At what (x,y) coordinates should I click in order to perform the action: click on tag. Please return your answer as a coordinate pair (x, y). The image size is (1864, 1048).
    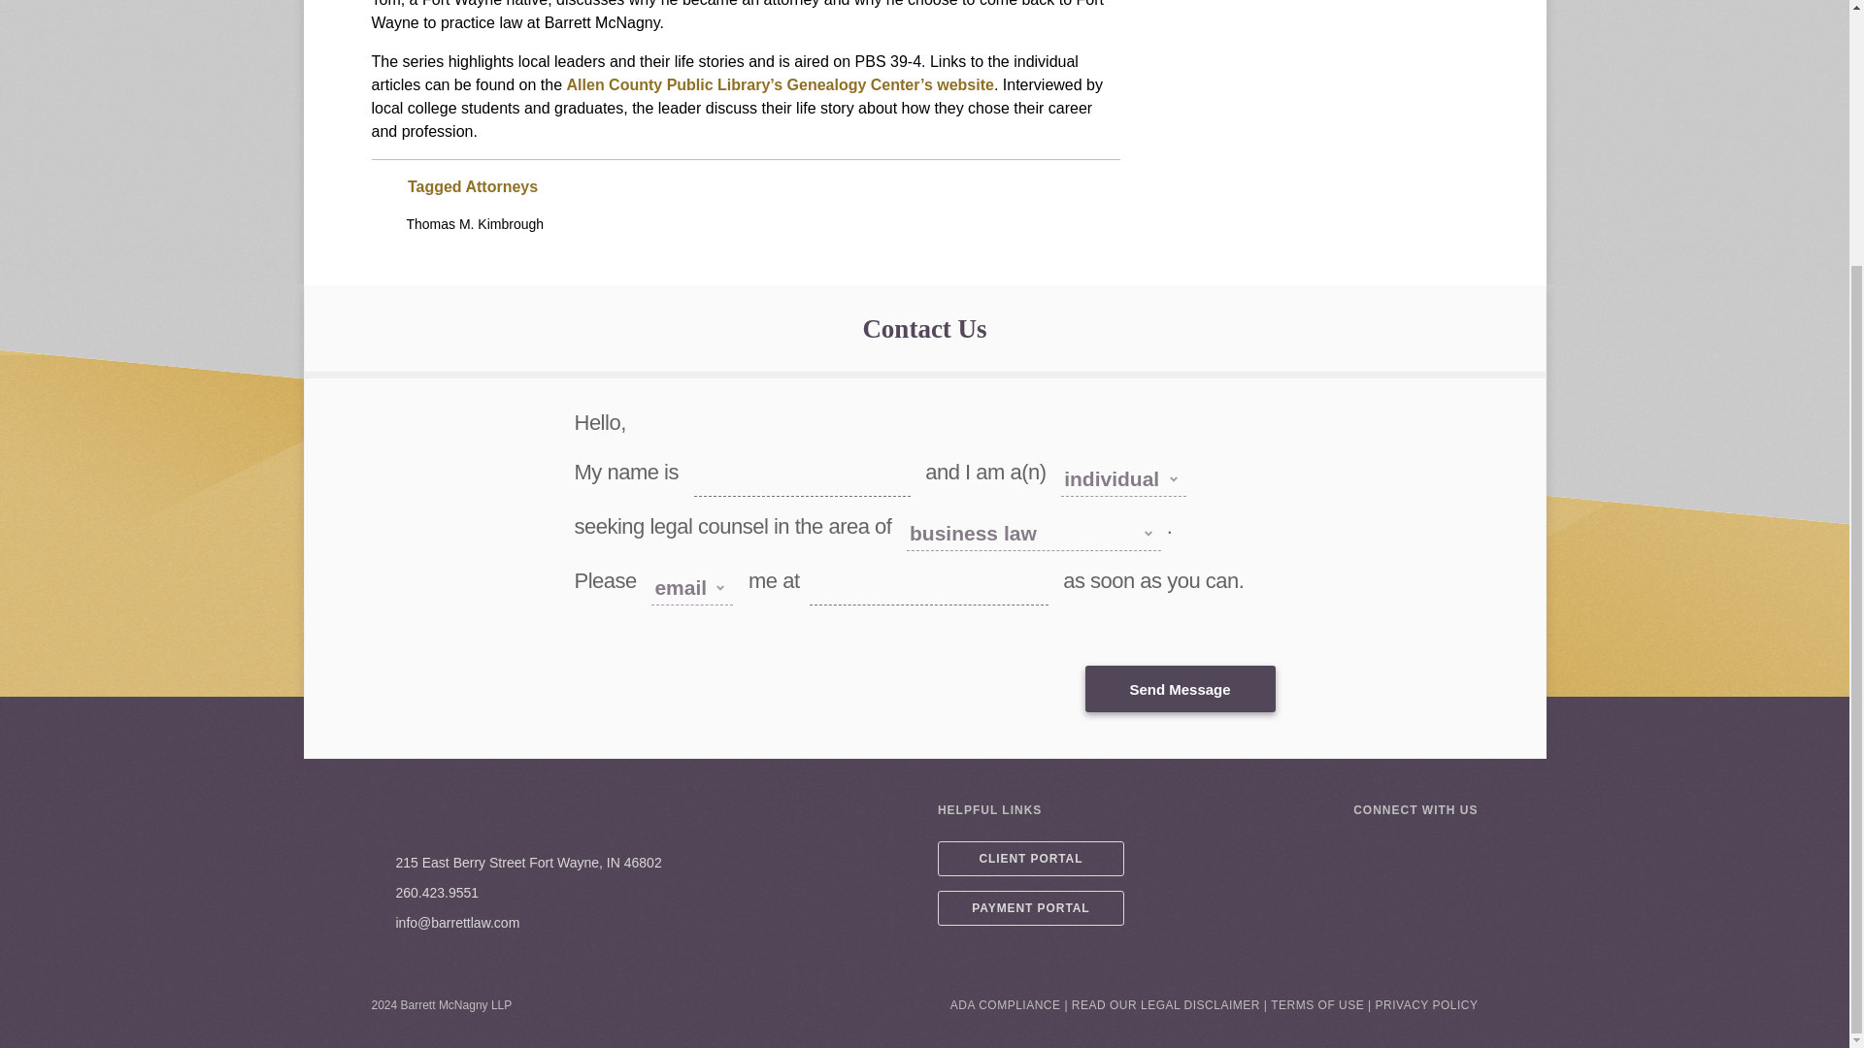
    Looking at the image, I should click on (381, 187).